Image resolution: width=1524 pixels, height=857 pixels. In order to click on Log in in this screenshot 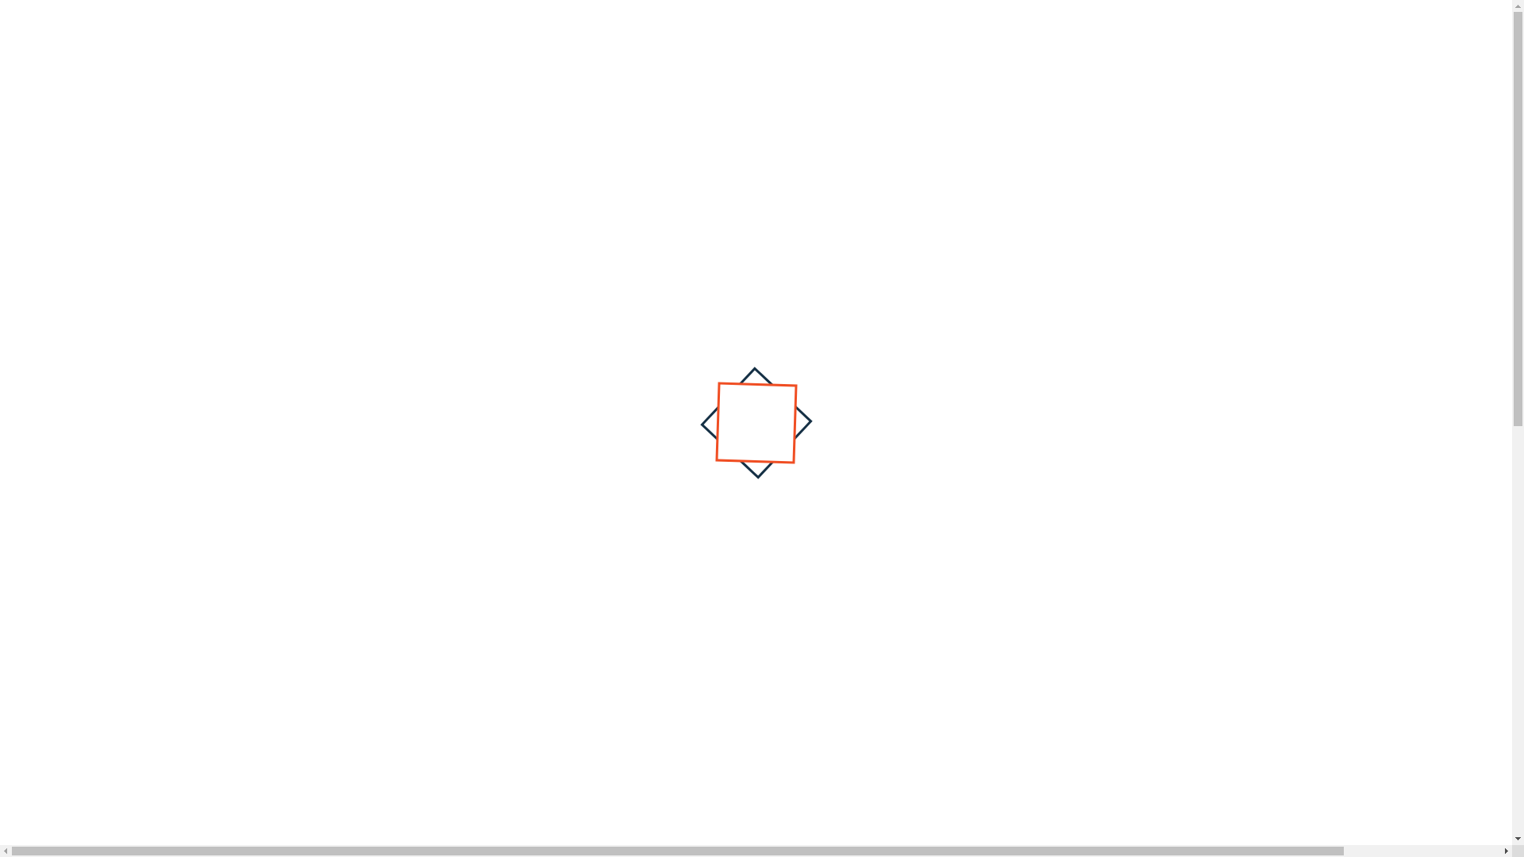, I will do `click(1205, 14)`.